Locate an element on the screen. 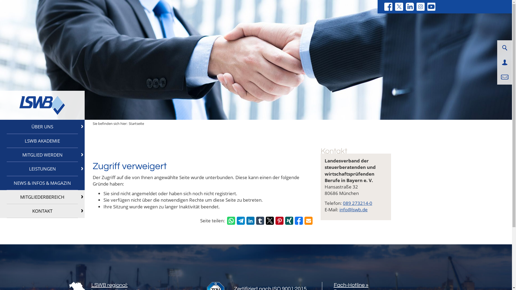 The height and width of the screenshot is (290, 516). Login is located at coordinates (505, 62).